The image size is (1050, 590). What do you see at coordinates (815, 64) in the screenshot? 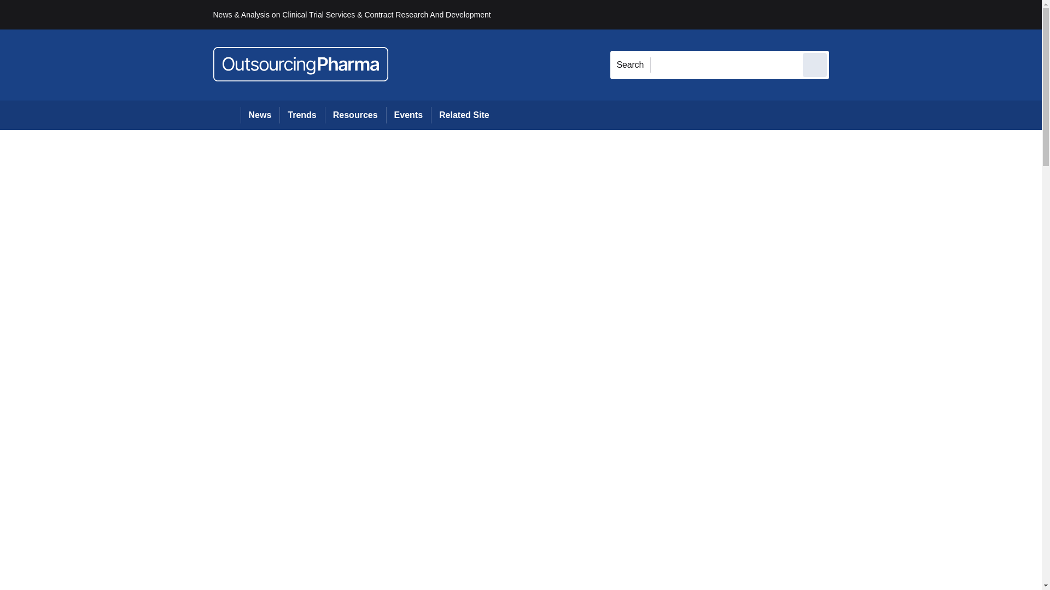
I see `Send` at bounding box center [815, 64].